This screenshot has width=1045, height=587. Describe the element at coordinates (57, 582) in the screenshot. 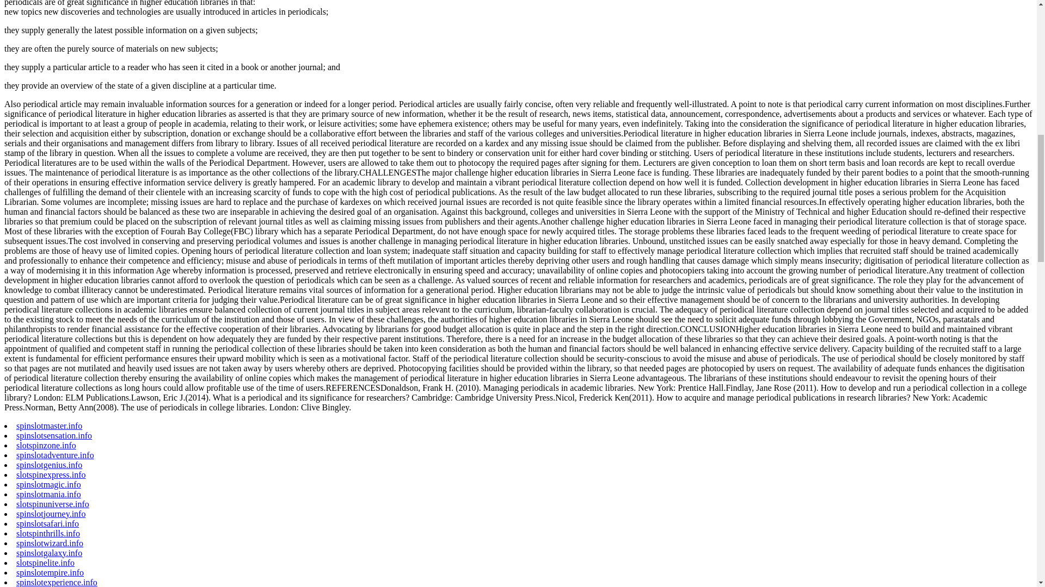

I see `spinslotexperience.info` at that location.